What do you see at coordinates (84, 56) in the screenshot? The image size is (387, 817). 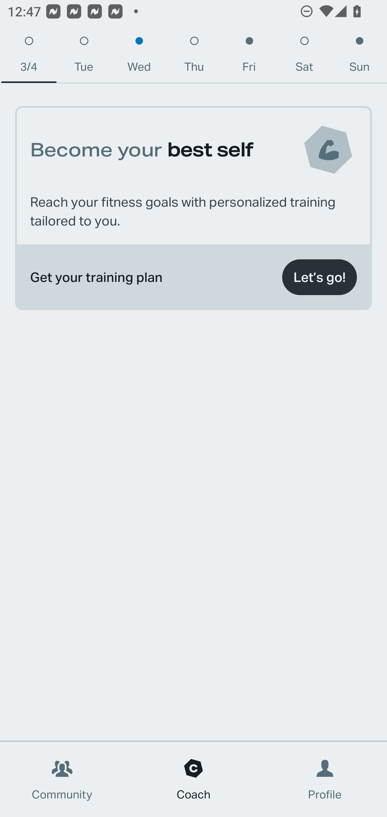 I see `Tue` at bounding box center [84, 56].